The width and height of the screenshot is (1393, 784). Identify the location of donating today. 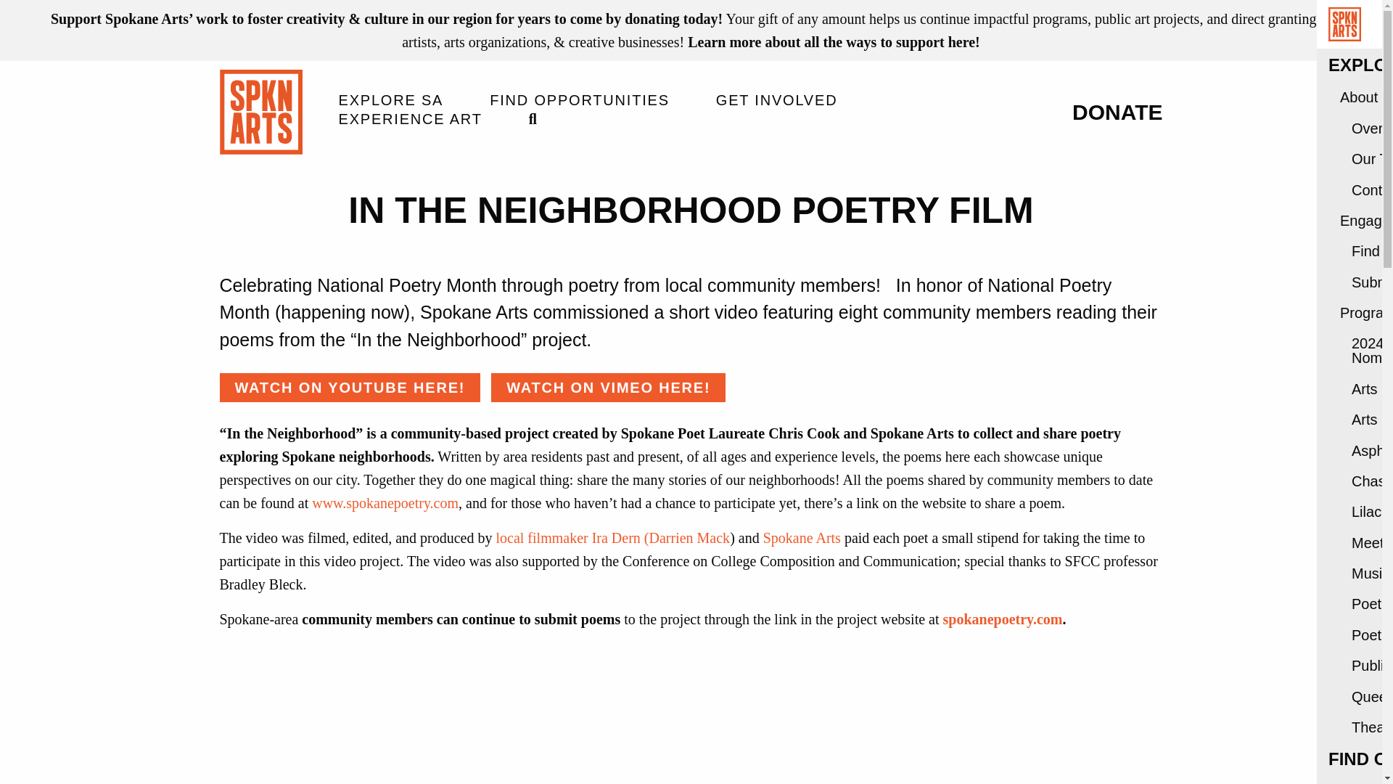
(670, 19).